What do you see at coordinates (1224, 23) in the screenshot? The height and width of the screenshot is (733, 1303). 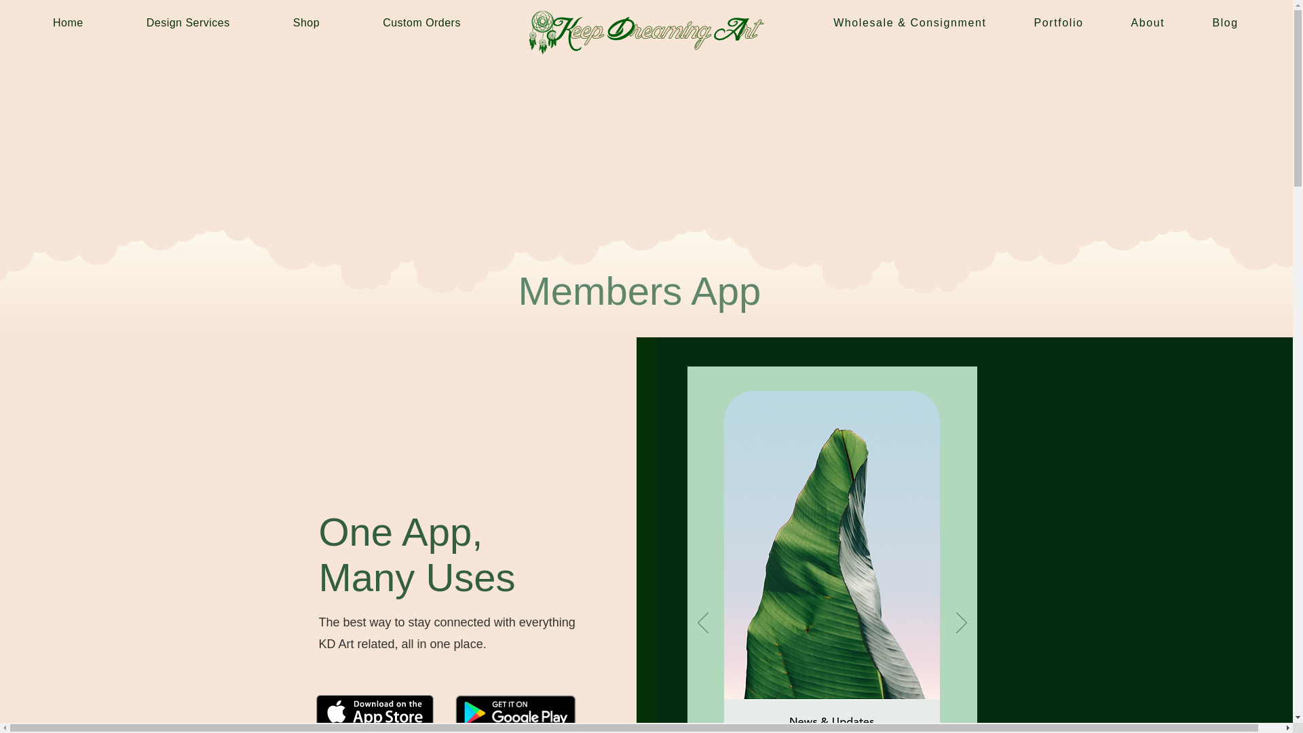 I see `Blog` at bounding box center [1224, 23].